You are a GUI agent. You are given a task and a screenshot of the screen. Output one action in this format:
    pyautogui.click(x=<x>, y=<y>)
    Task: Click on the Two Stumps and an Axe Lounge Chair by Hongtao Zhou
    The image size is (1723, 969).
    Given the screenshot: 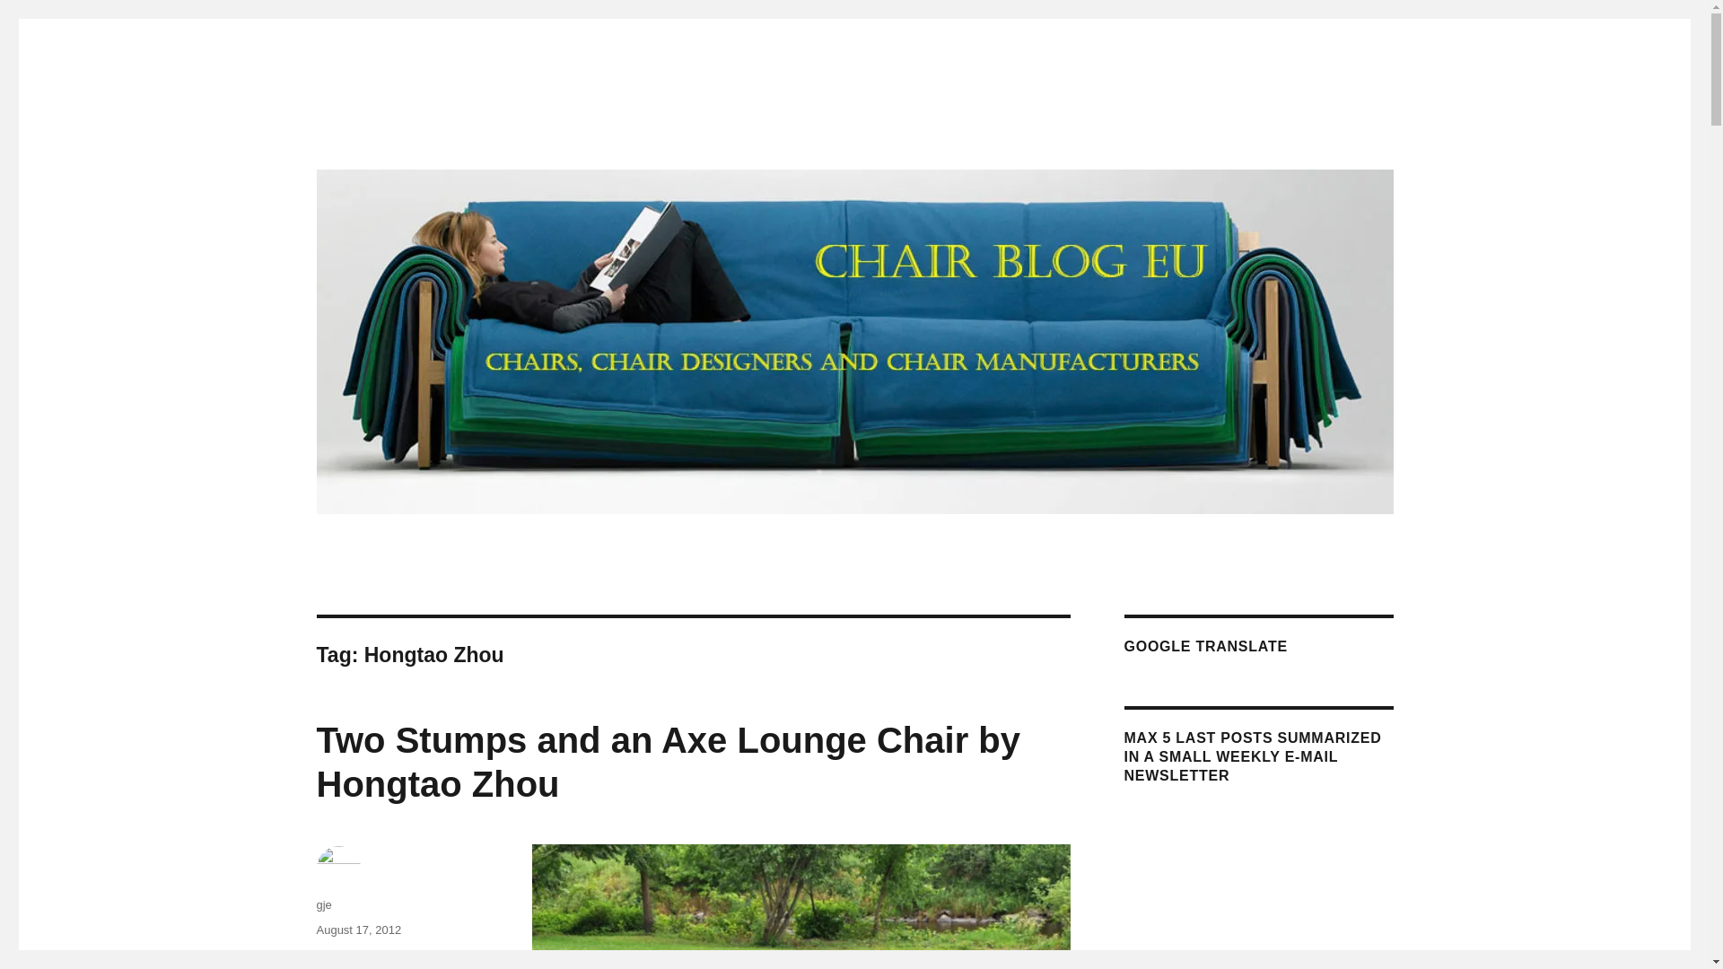 What is the action you would take?
    pyautogui.click(x=668, y=763)
    